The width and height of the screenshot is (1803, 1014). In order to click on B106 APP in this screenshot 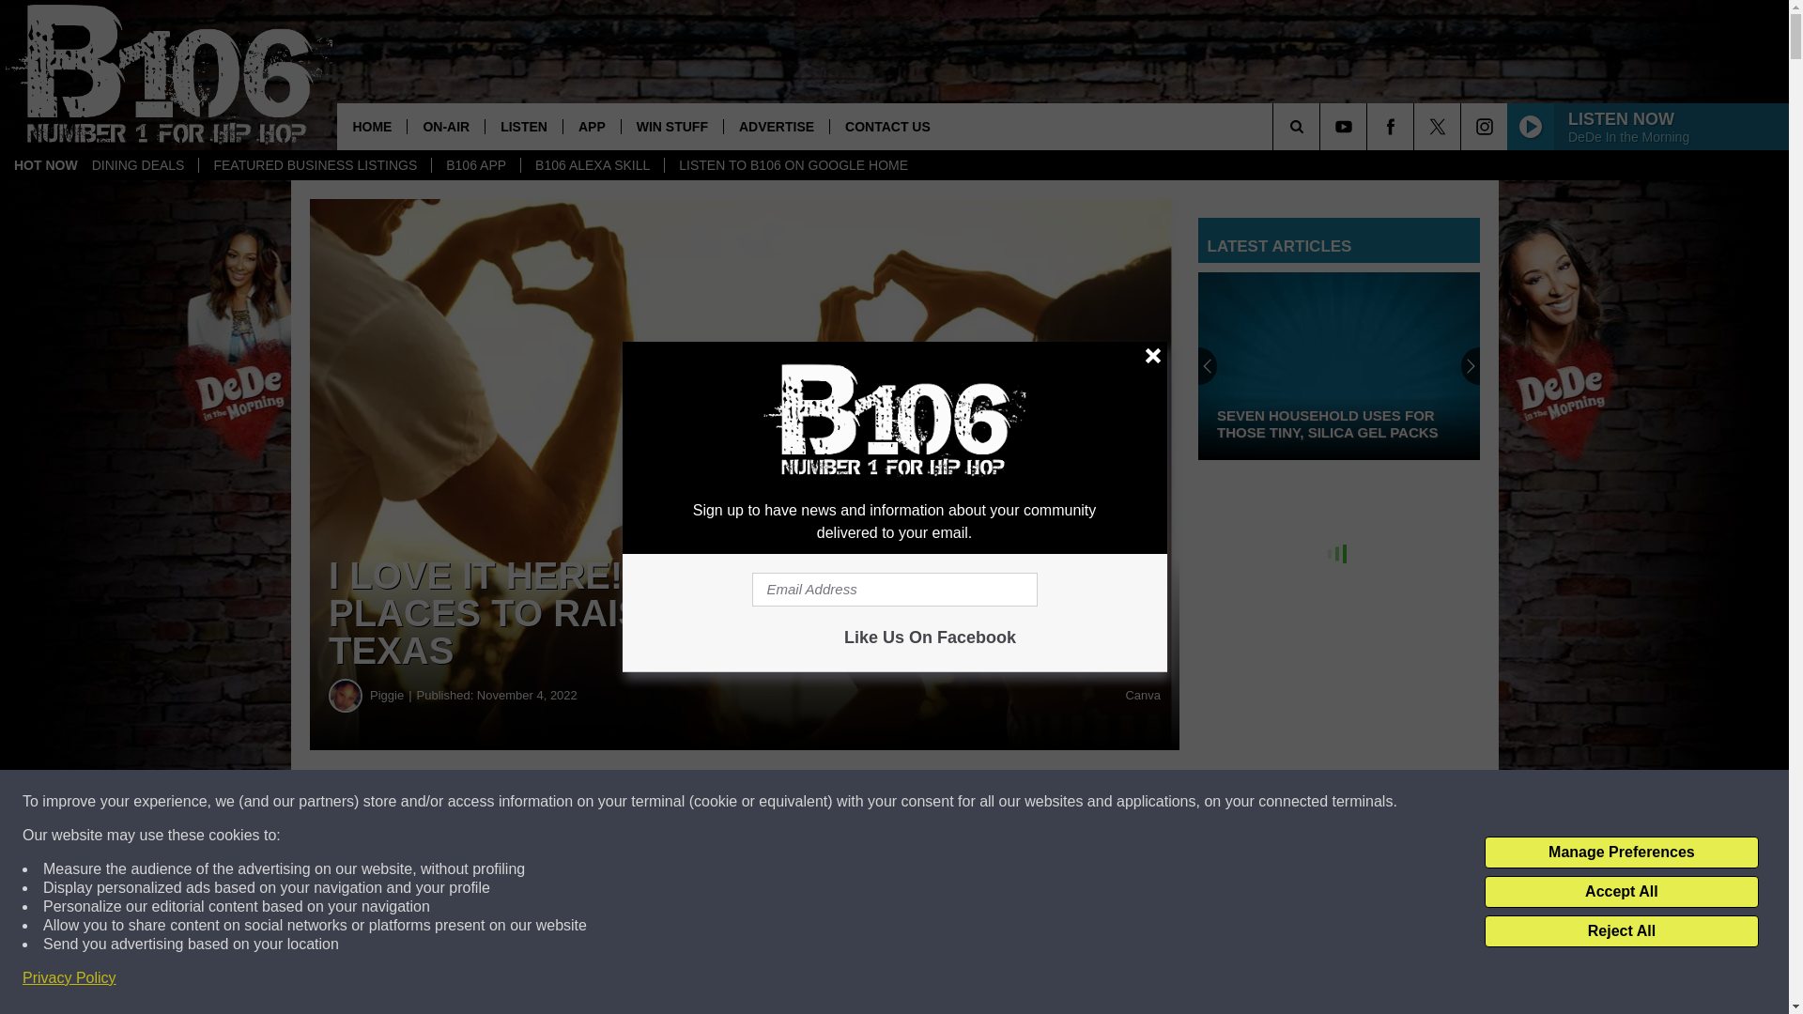, I will do `click(475, 165)`.